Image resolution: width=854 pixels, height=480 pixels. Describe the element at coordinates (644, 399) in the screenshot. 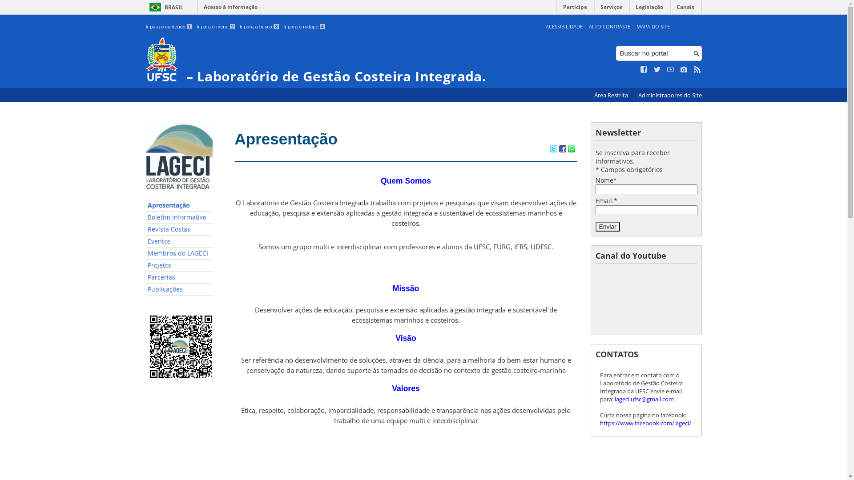

I see `lageci.ufsc@gmail.com` at that location.